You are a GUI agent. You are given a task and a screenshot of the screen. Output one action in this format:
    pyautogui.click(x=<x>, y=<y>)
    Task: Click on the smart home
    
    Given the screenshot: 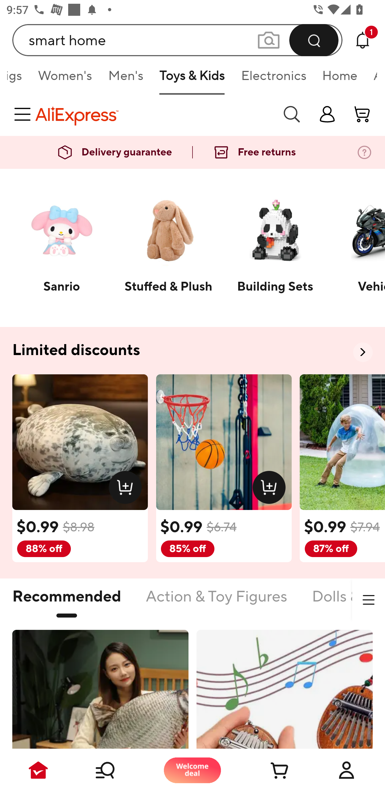 What is the action you would take?
    pyautogui.click(x=178, y=40)
    